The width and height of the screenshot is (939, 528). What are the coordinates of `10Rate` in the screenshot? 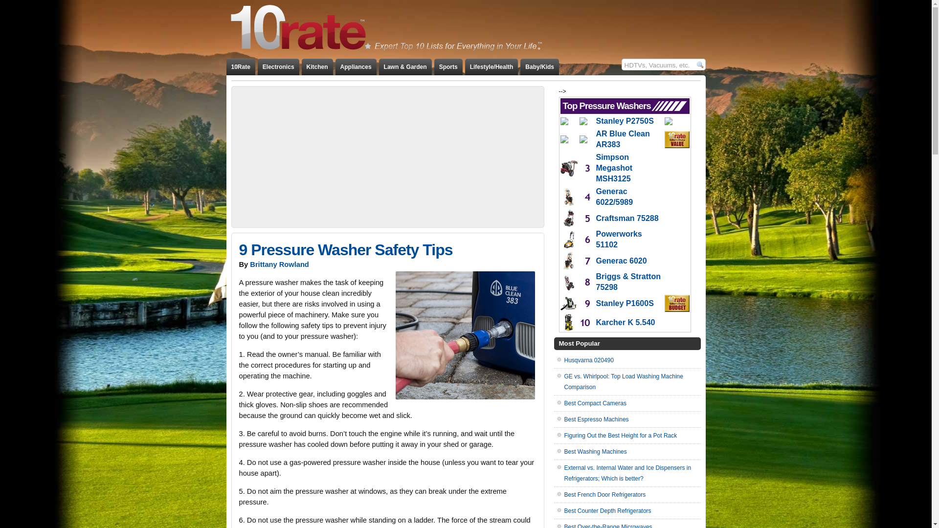 It's located at (241, 67).